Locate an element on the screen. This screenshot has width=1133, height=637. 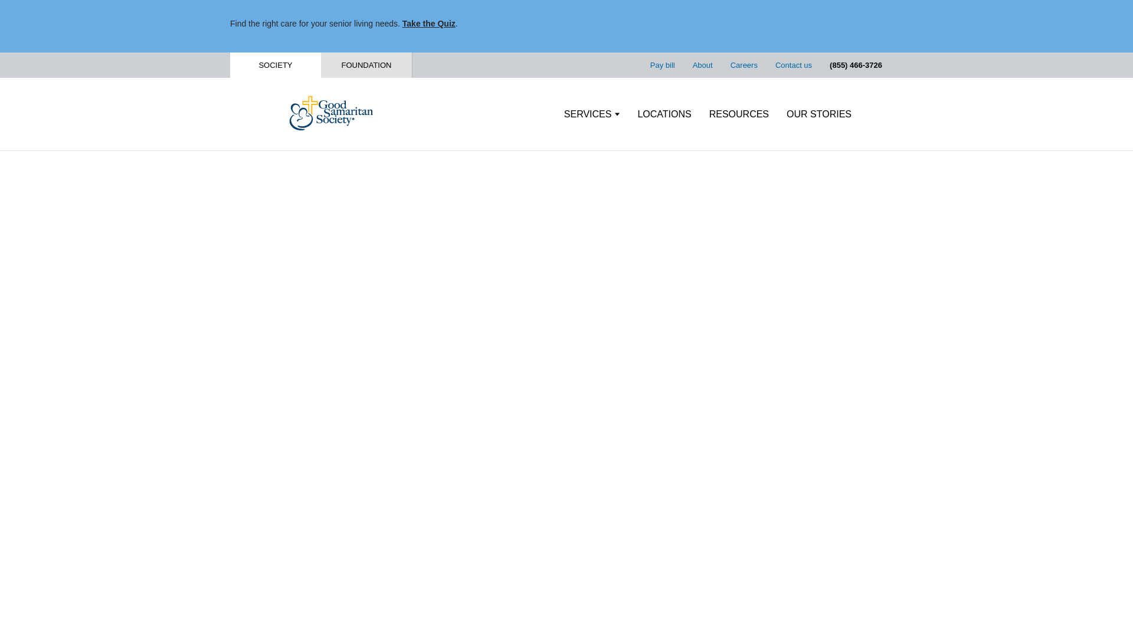
About is located at coordinates (702, 65).